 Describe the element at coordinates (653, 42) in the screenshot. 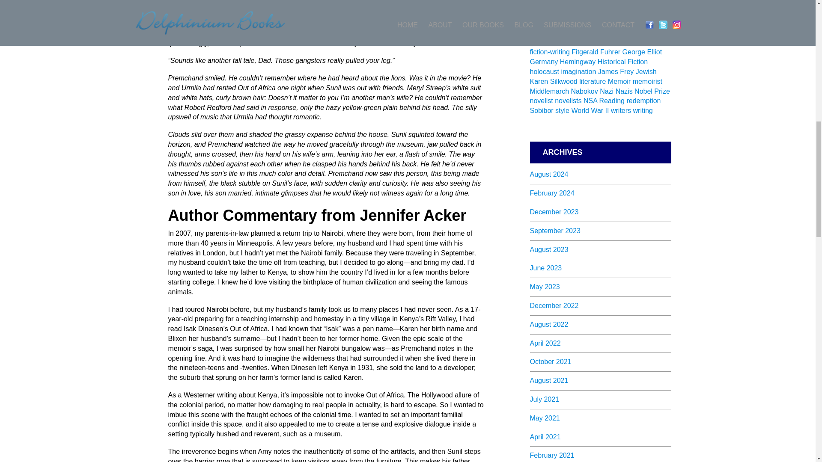

I see `fiction` at that location.